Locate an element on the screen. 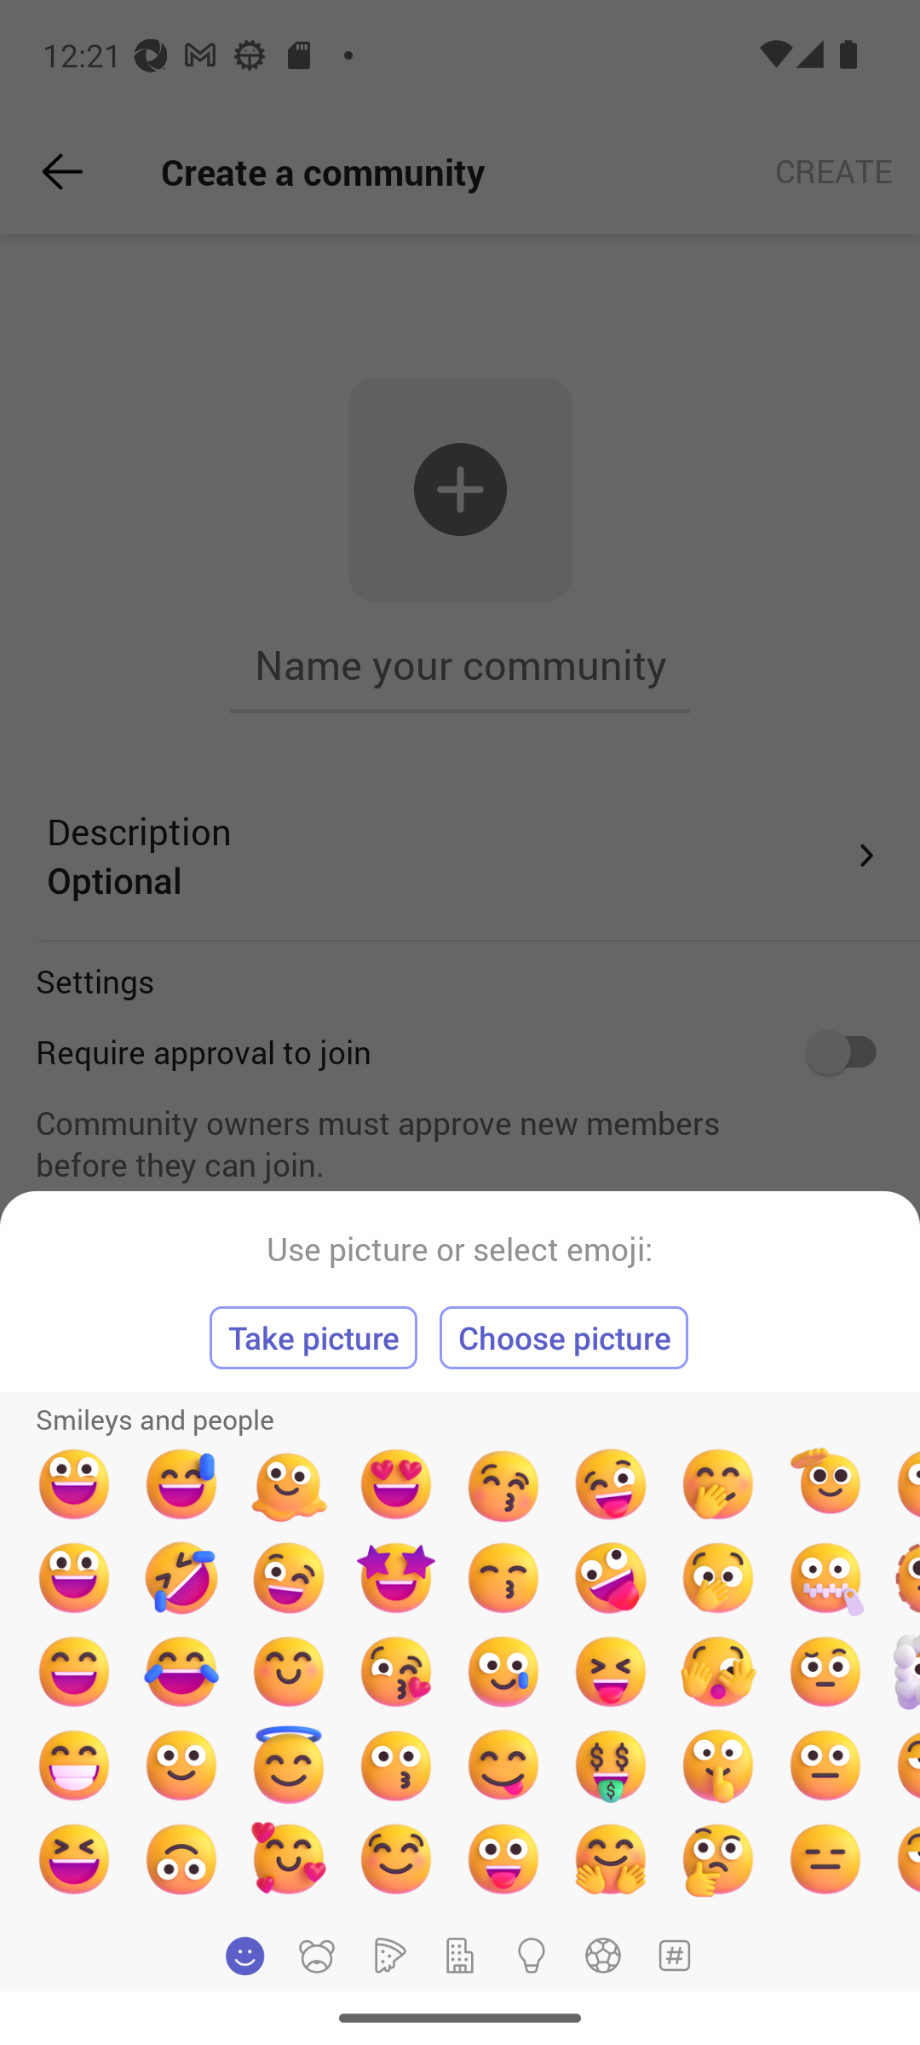 This screenshot has height=2045, width=920. Kiss emoji is located at coordinates (395, 1765).